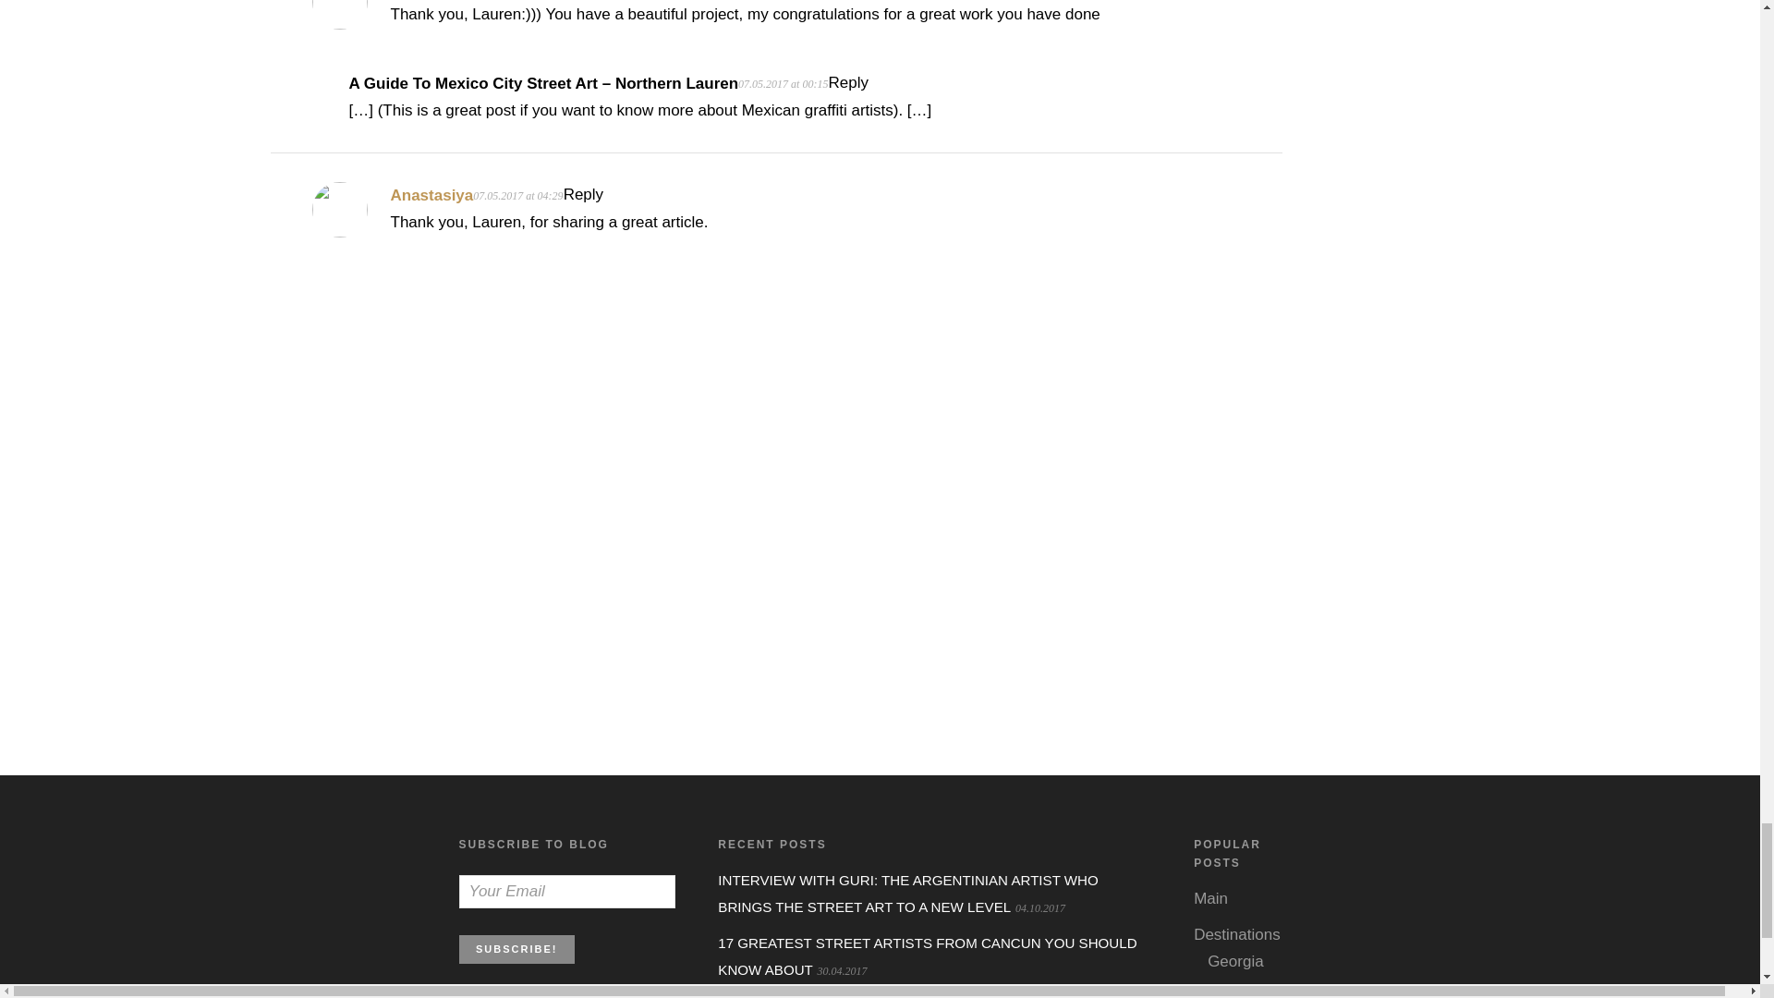 Image resolution: width=1774 pixels, height=998 pixels. I want to click on 17 GREATEST STREET ARTISTS FROM CANCUN YOU SHOULD KNOW ABOUT, so click(928, 955).